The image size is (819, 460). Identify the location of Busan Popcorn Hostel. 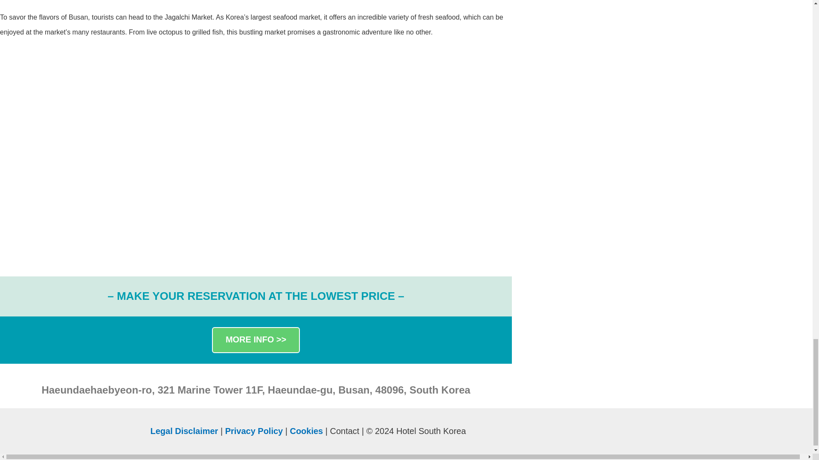
(256, 104).